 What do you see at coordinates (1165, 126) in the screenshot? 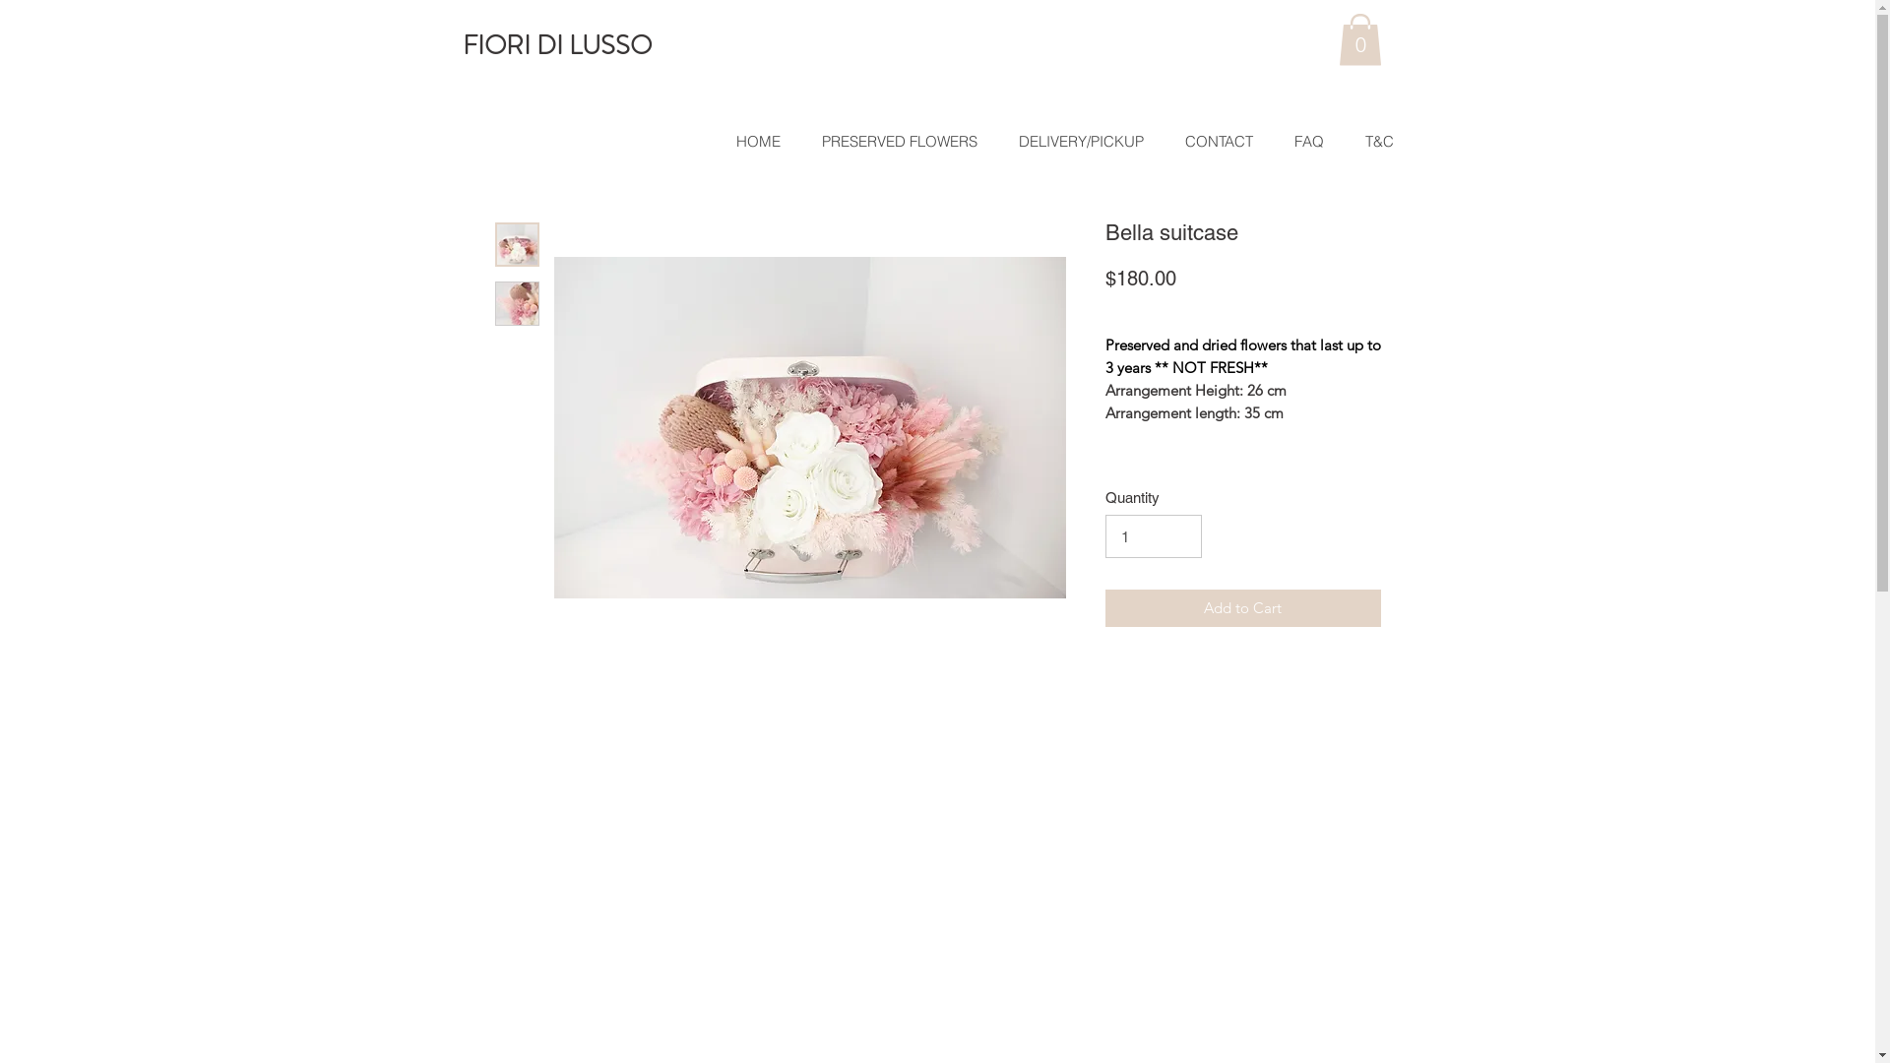
I see `FAQ` at bounding box center [1165, 126].